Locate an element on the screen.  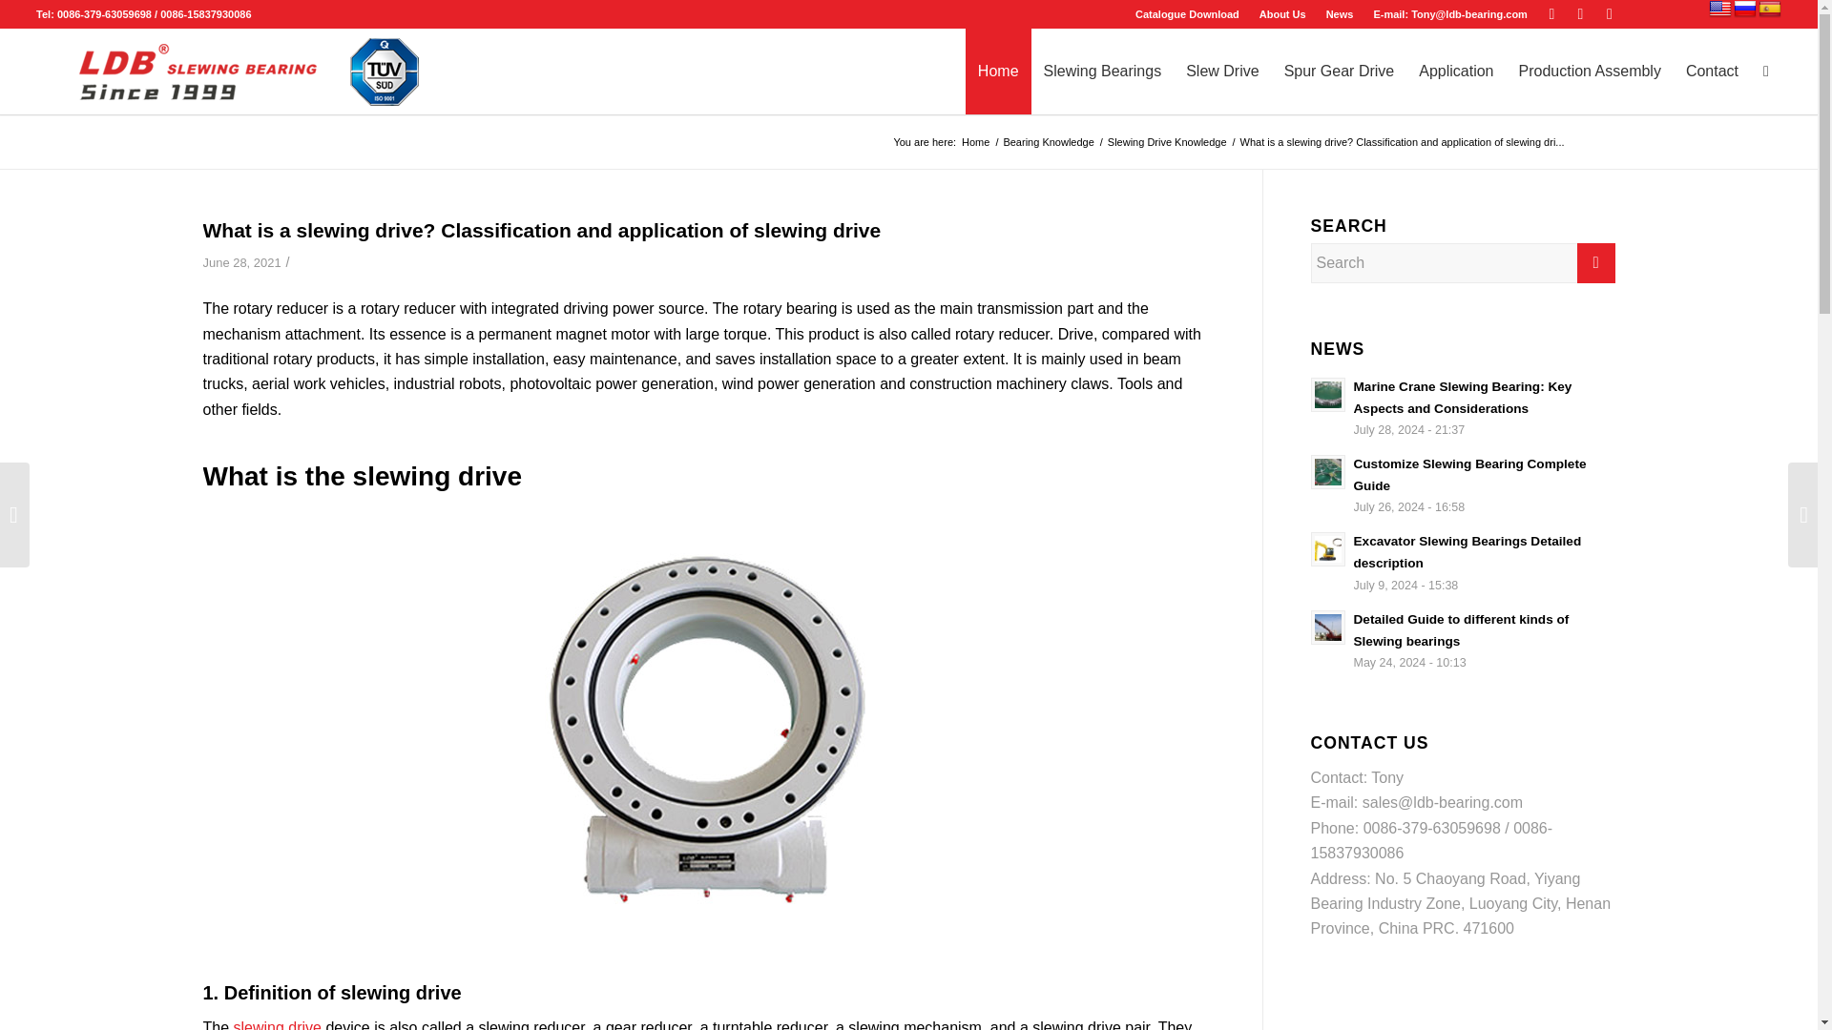
Application is located at coordinates (1456, 71).